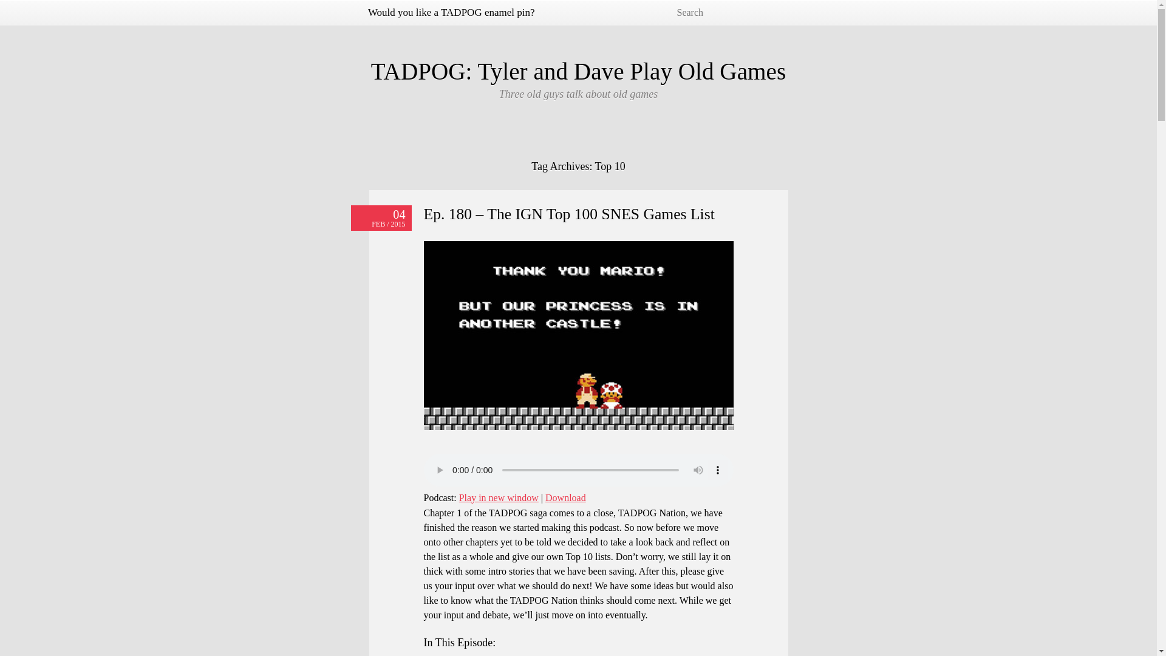 This screenshot has width=1166, height=656. What do you see at coordinates (451, 12) in the screenshot?
I see `Would you like a TADPOG enamel pin?` at bounding box center [451, 12].